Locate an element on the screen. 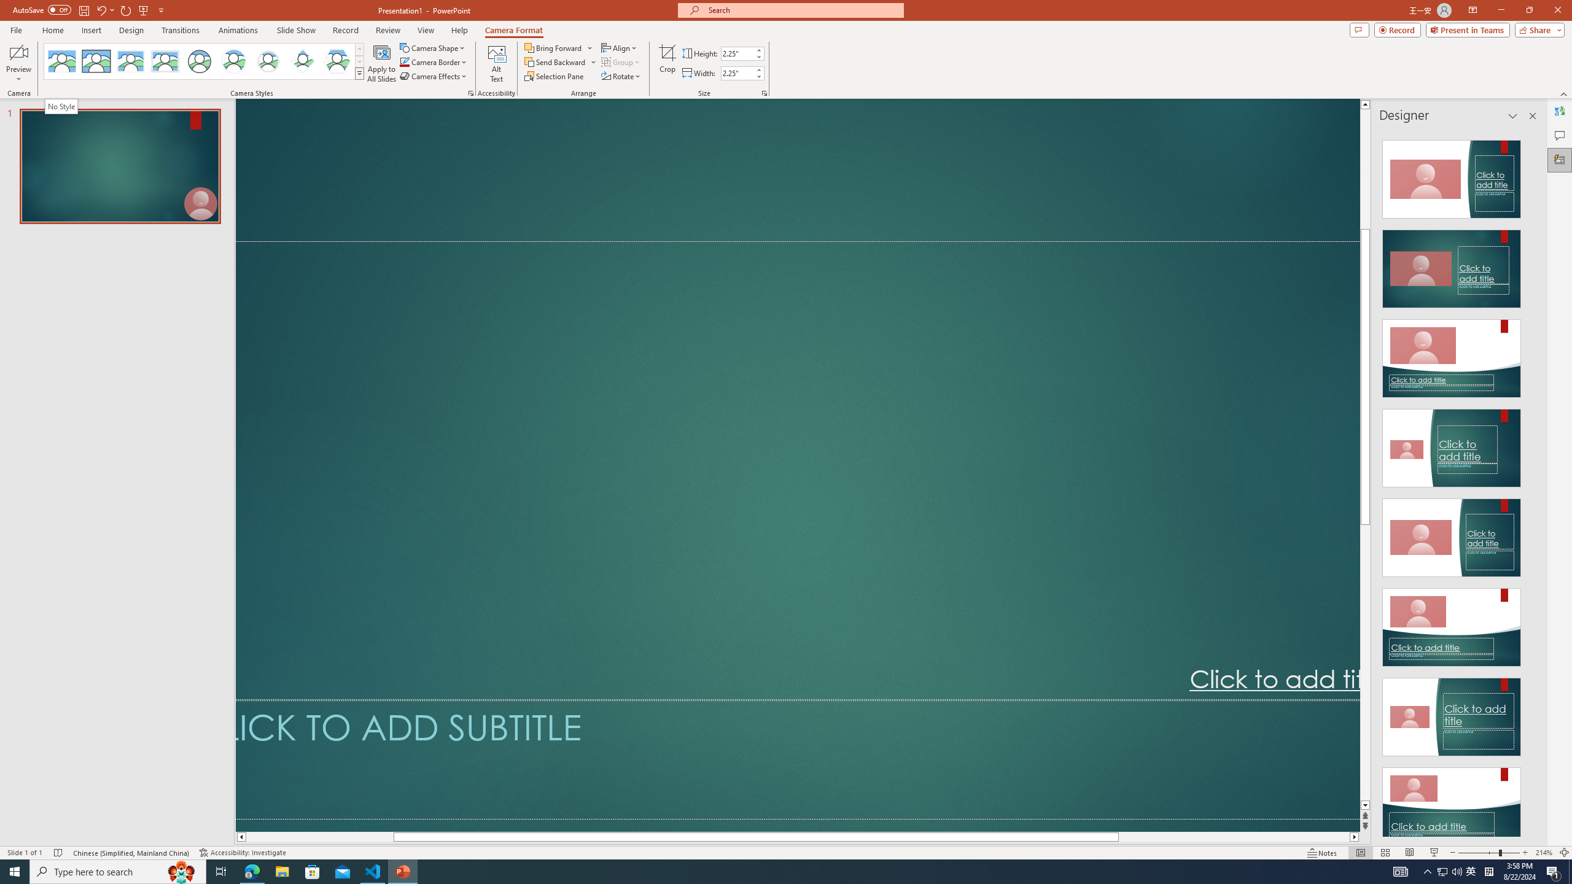  Camera Border Blue, Accent 1 is located at coordinates (404, 61).